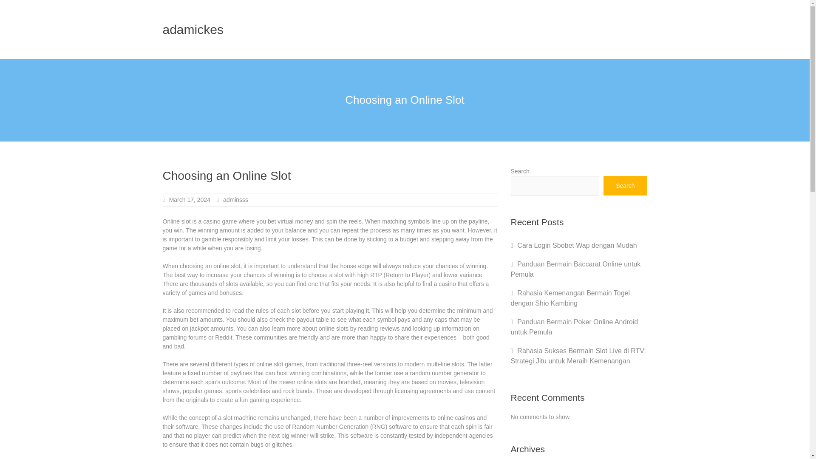 Image resolution: width=816 pixels, height=459 pixels. Describe the element at coordinates (235, 200) in the screenshot. I see `adminsss` at that location.